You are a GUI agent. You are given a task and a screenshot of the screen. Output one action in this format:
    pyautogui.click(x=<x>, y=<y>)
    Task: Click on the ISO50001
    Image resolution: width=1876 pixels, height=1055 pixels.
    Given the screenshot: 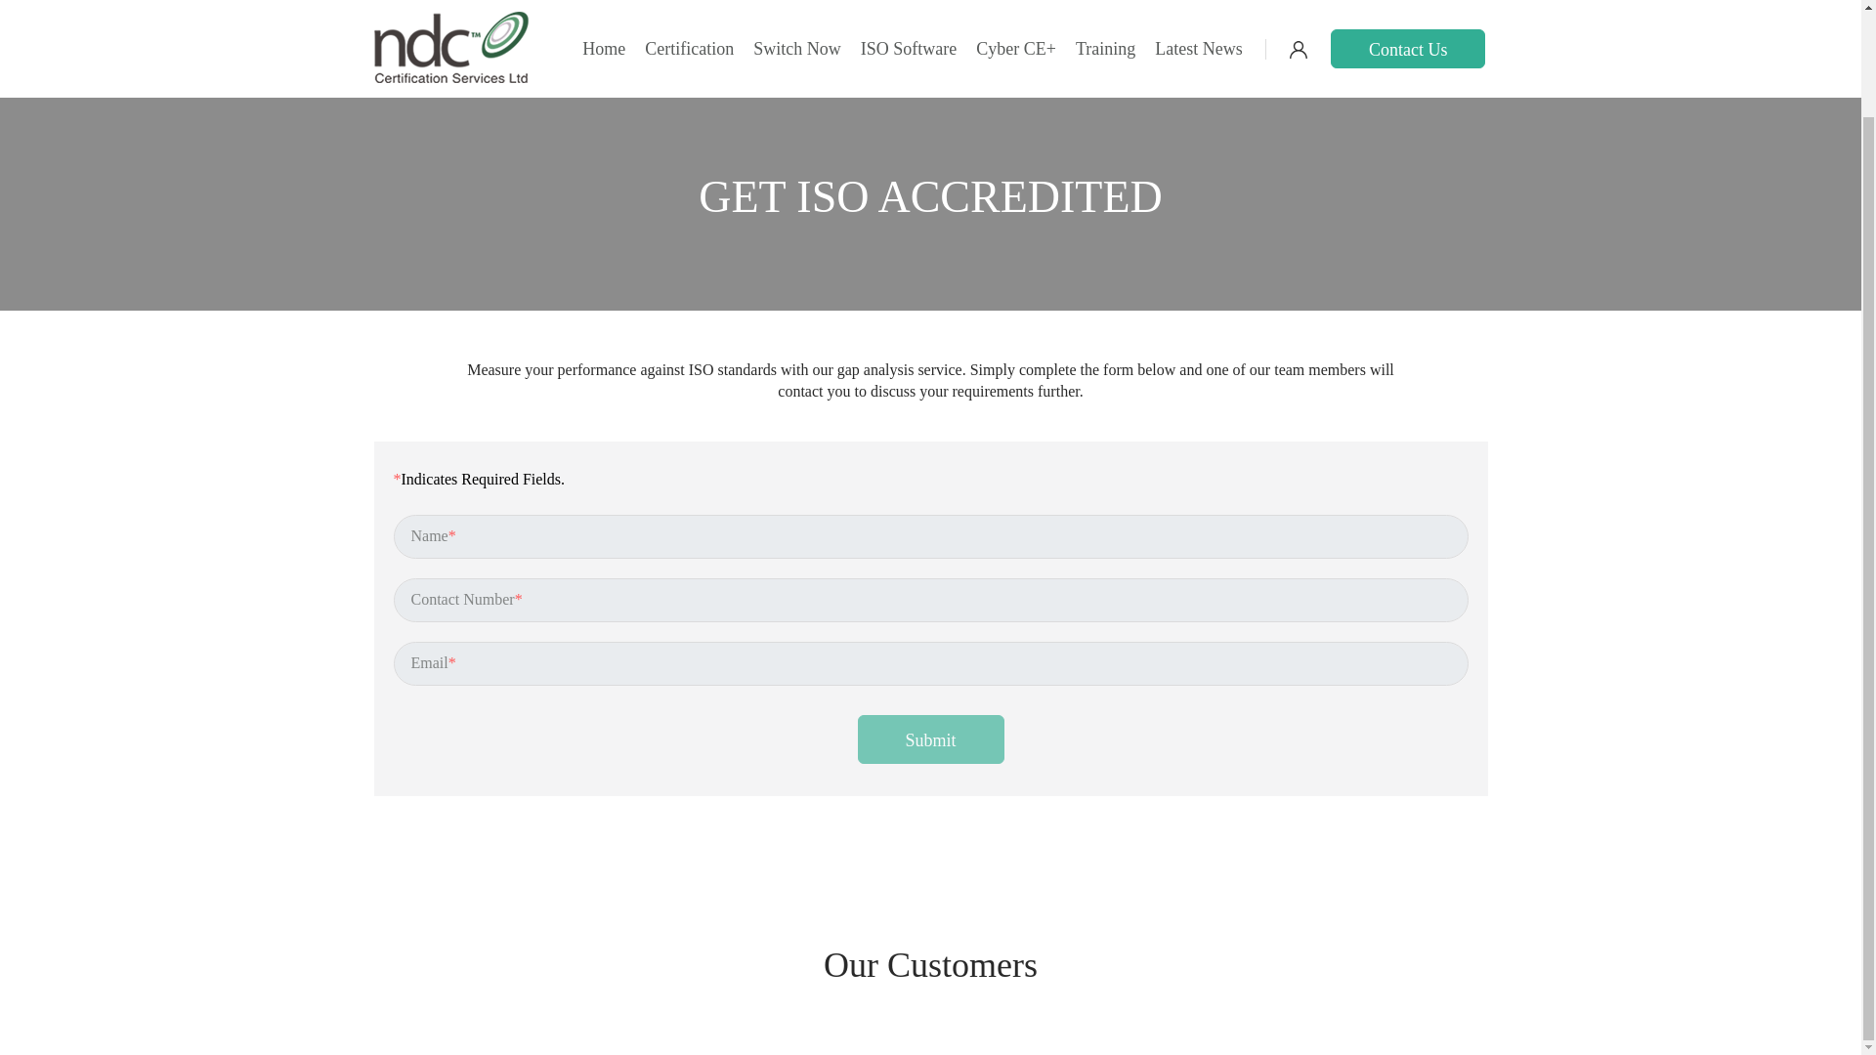 What is the action you would take?
    pyautogui.click(x=965, y=10)
    